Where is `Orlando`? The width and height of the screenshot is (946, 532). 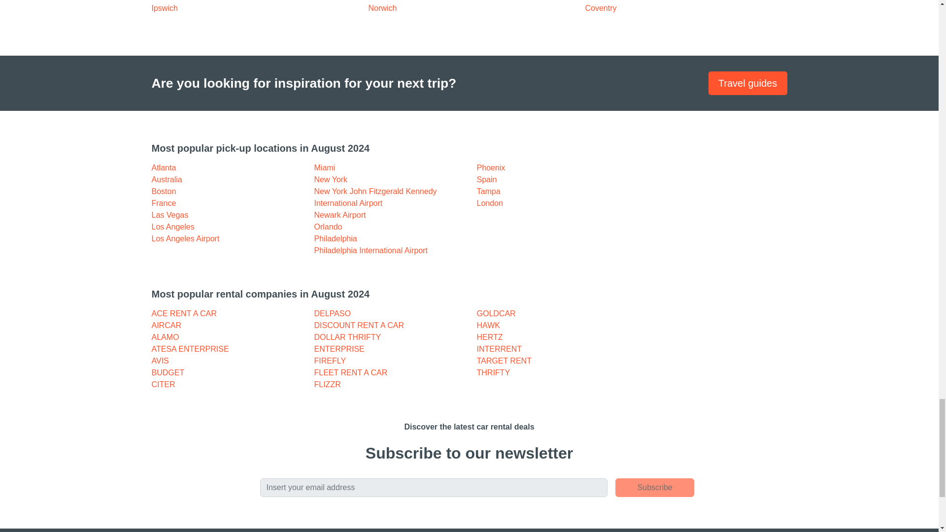
Orlando is located at coordinates (328, 227).